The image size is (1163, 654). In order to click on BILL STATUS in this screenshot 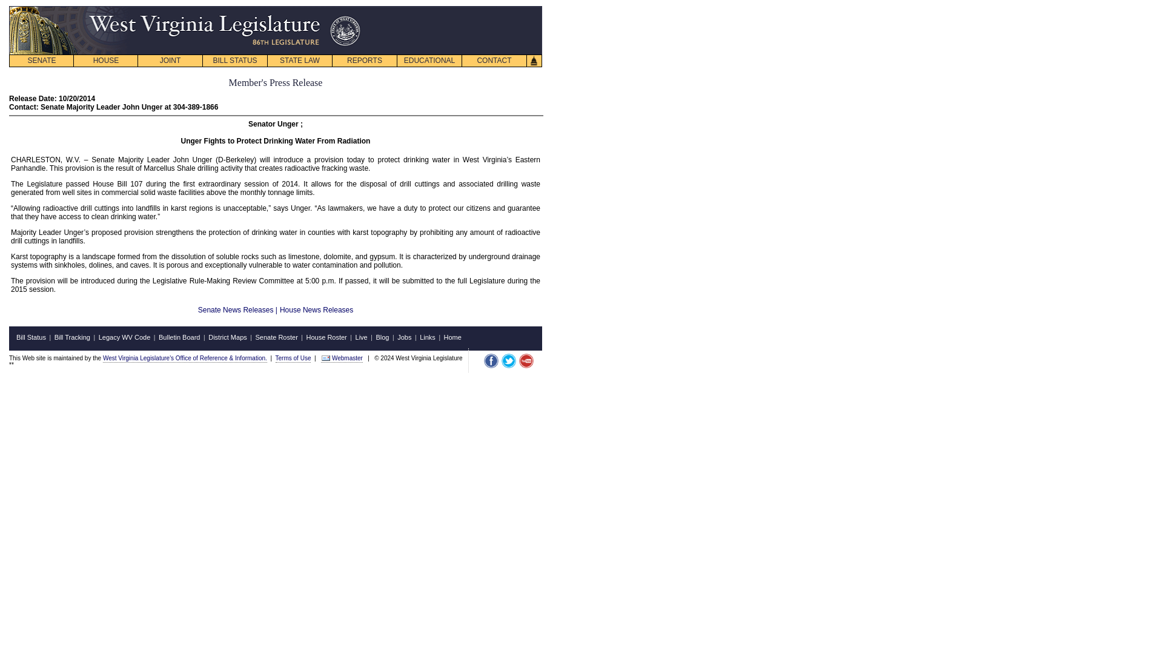, I will do `click(235, 61)`.